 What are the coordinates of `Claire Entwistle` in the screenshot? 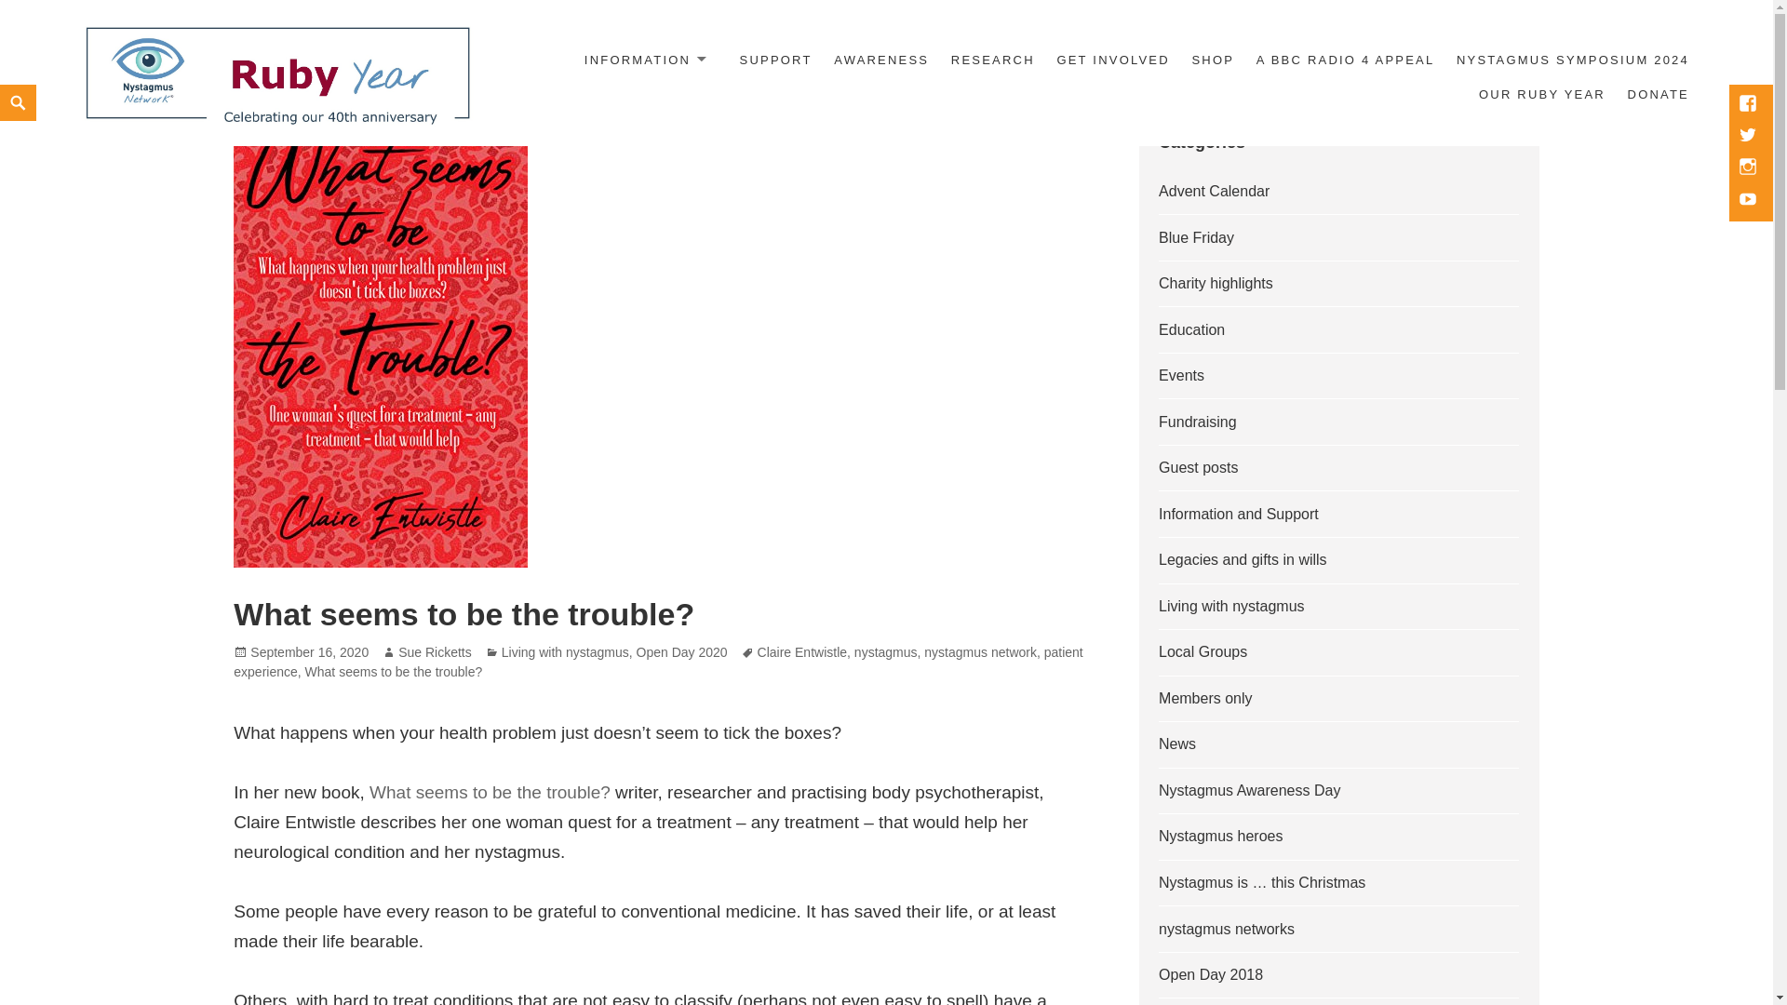 It's located at (802, 652).